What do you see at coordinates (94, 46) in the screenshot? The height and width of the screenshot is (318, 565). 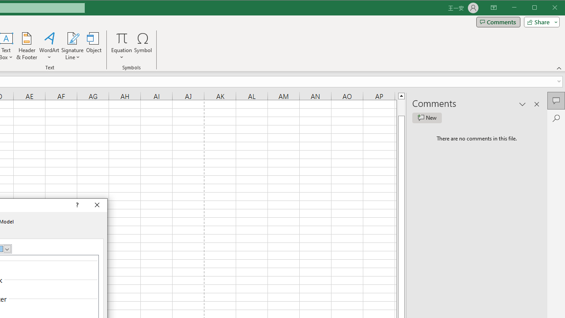 I see `Object...` at bounding box center [94, 46].